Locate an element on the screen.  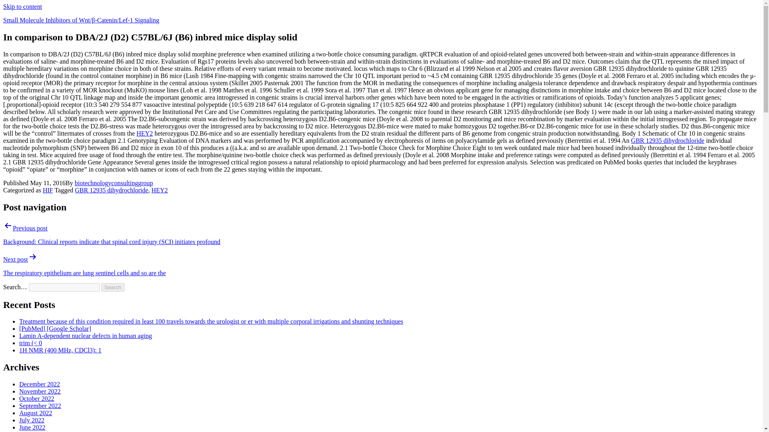
May 2022 is located at coordinates (32, 431).